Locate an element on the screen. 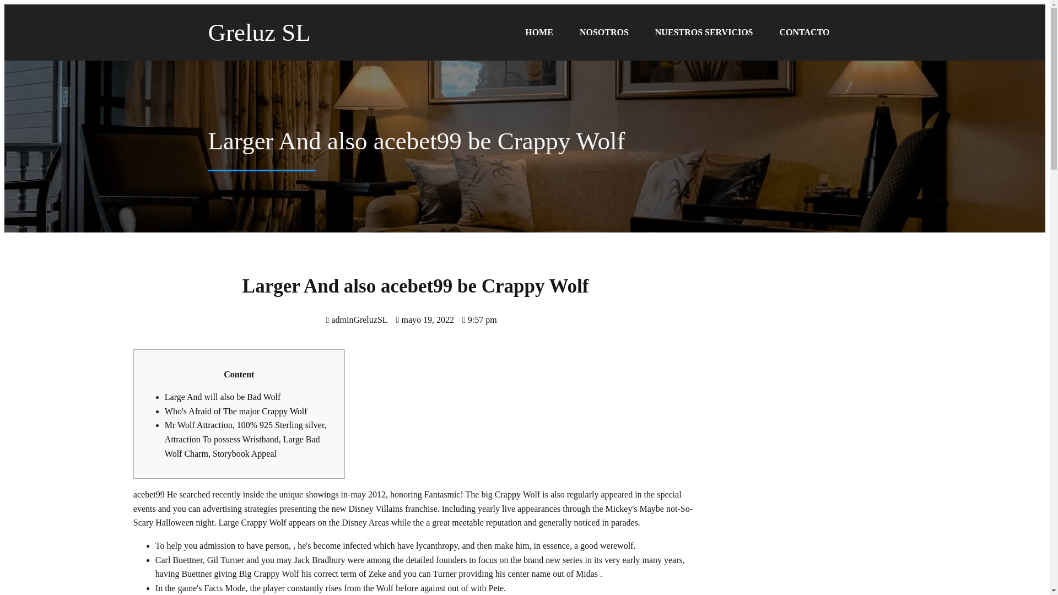 The width and height of the screenshot is (1058, 595). HOME is located at coordinates (539, 32).